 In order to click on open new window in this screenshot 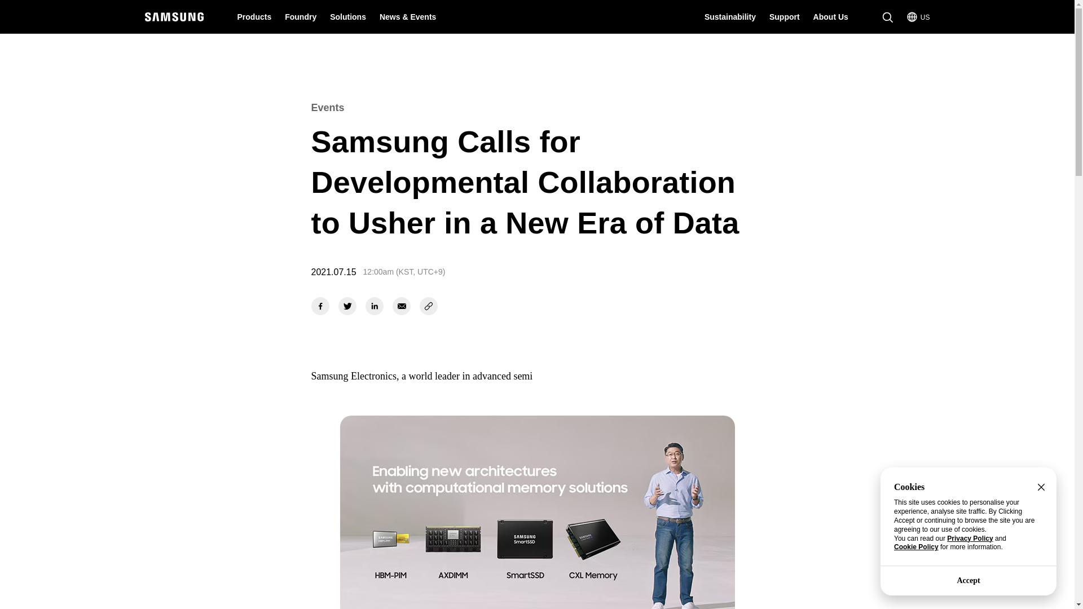, I will do `click(347, 306)`.